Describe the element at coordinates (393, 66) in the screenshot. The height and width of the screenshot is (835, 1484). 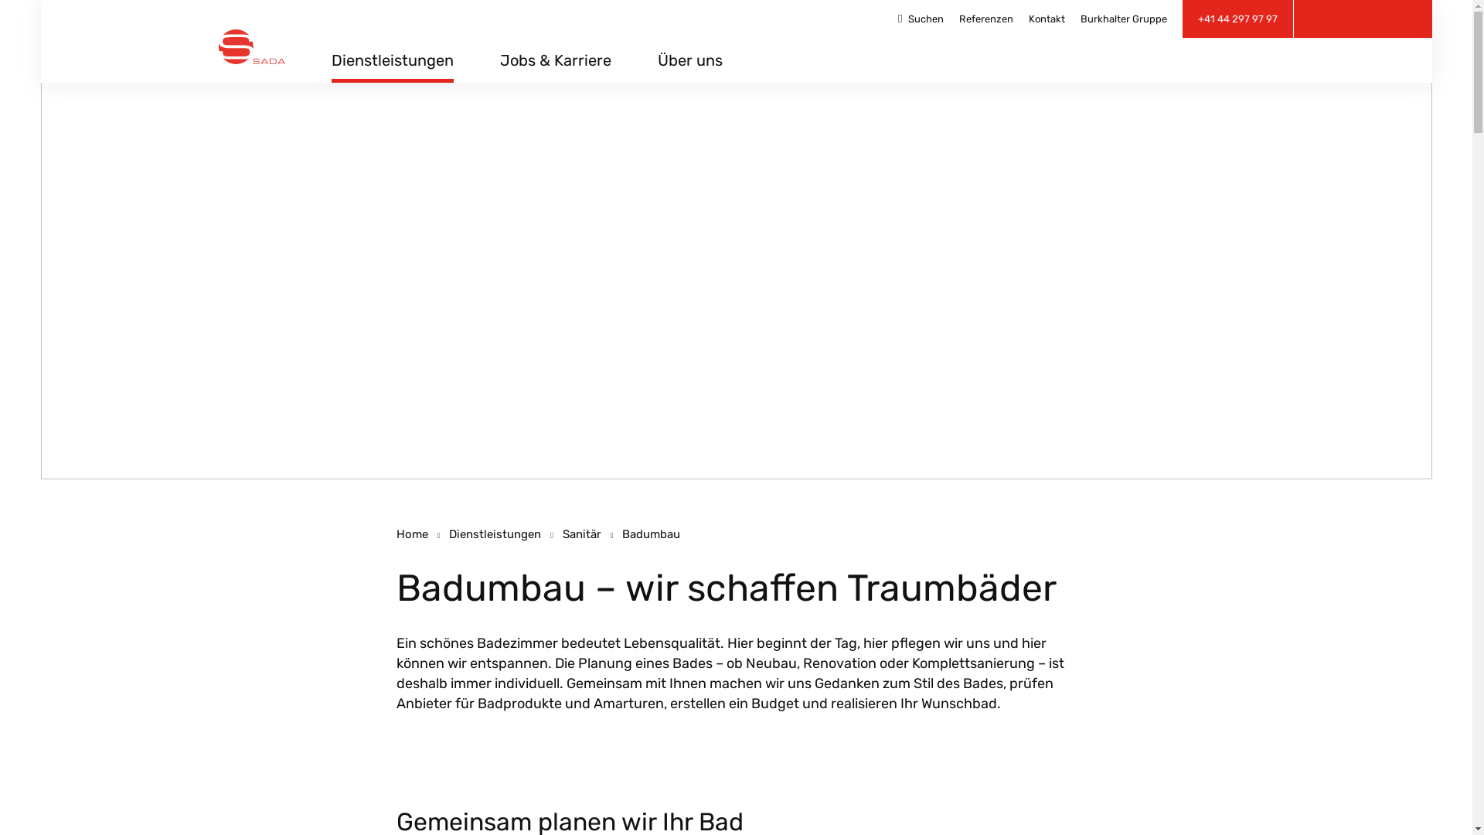
I see `Dienstleistungen` at that location.